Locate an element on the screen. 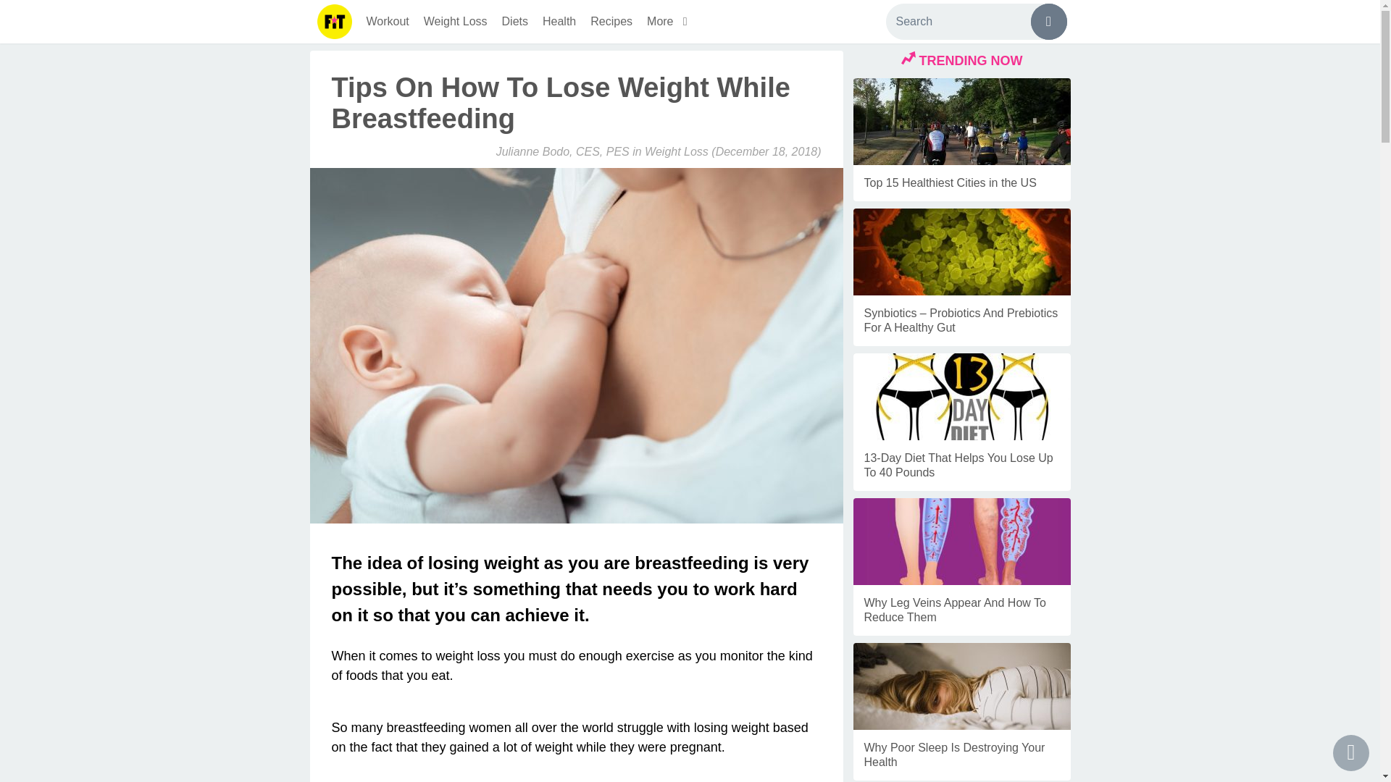  Weight Loss is located at coordinates (455, 22).